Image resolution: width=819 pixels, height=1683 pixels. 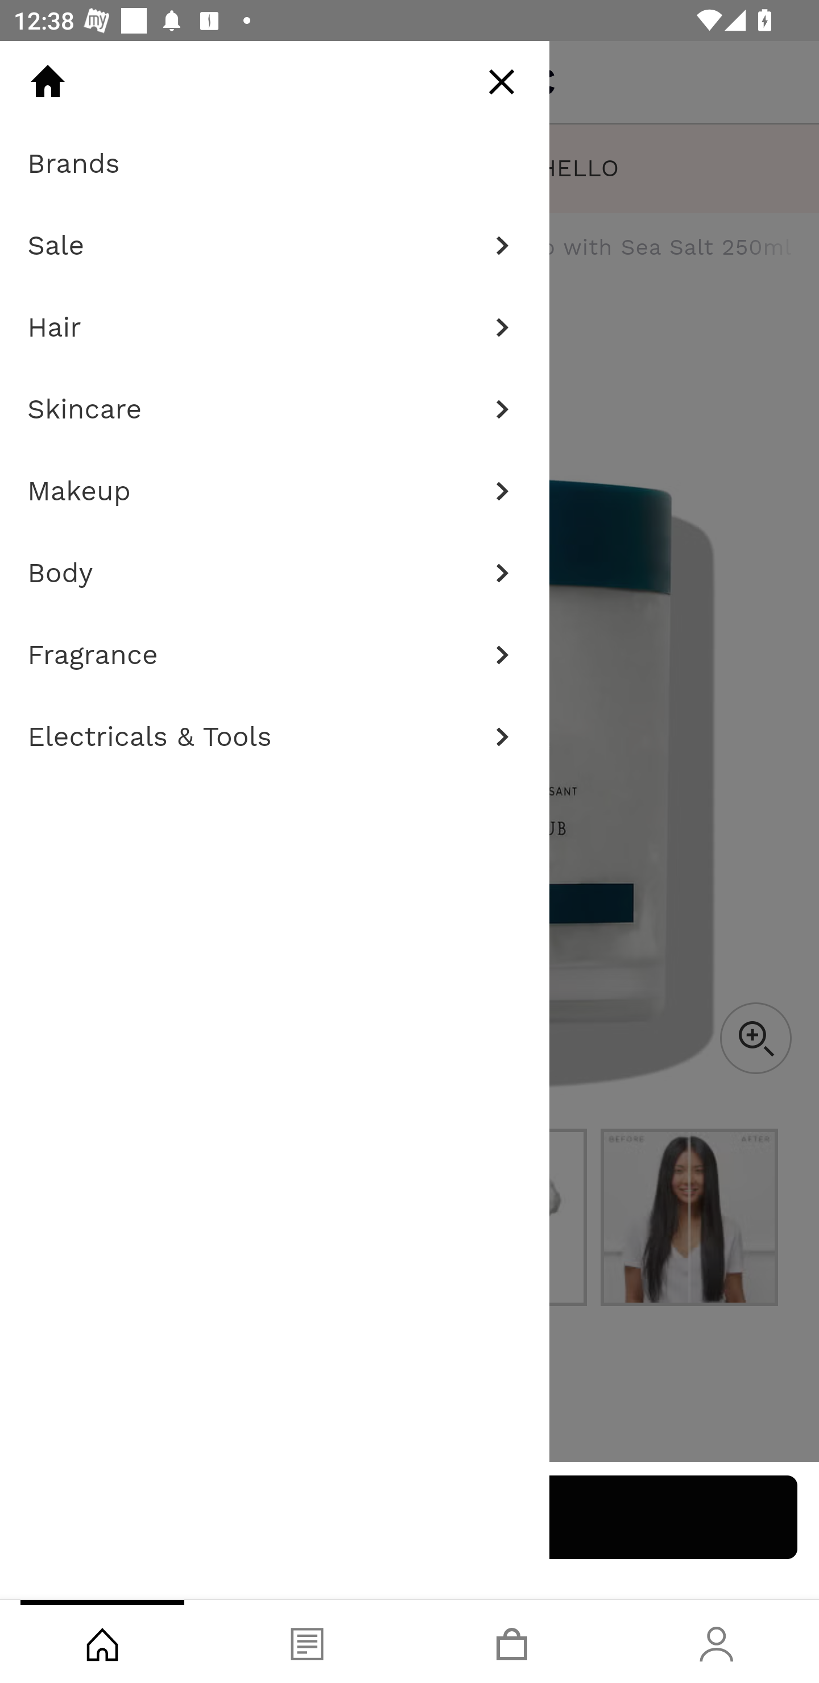 I want to click on Account, tab, 4 of 4, so click(x=717, y=1641).